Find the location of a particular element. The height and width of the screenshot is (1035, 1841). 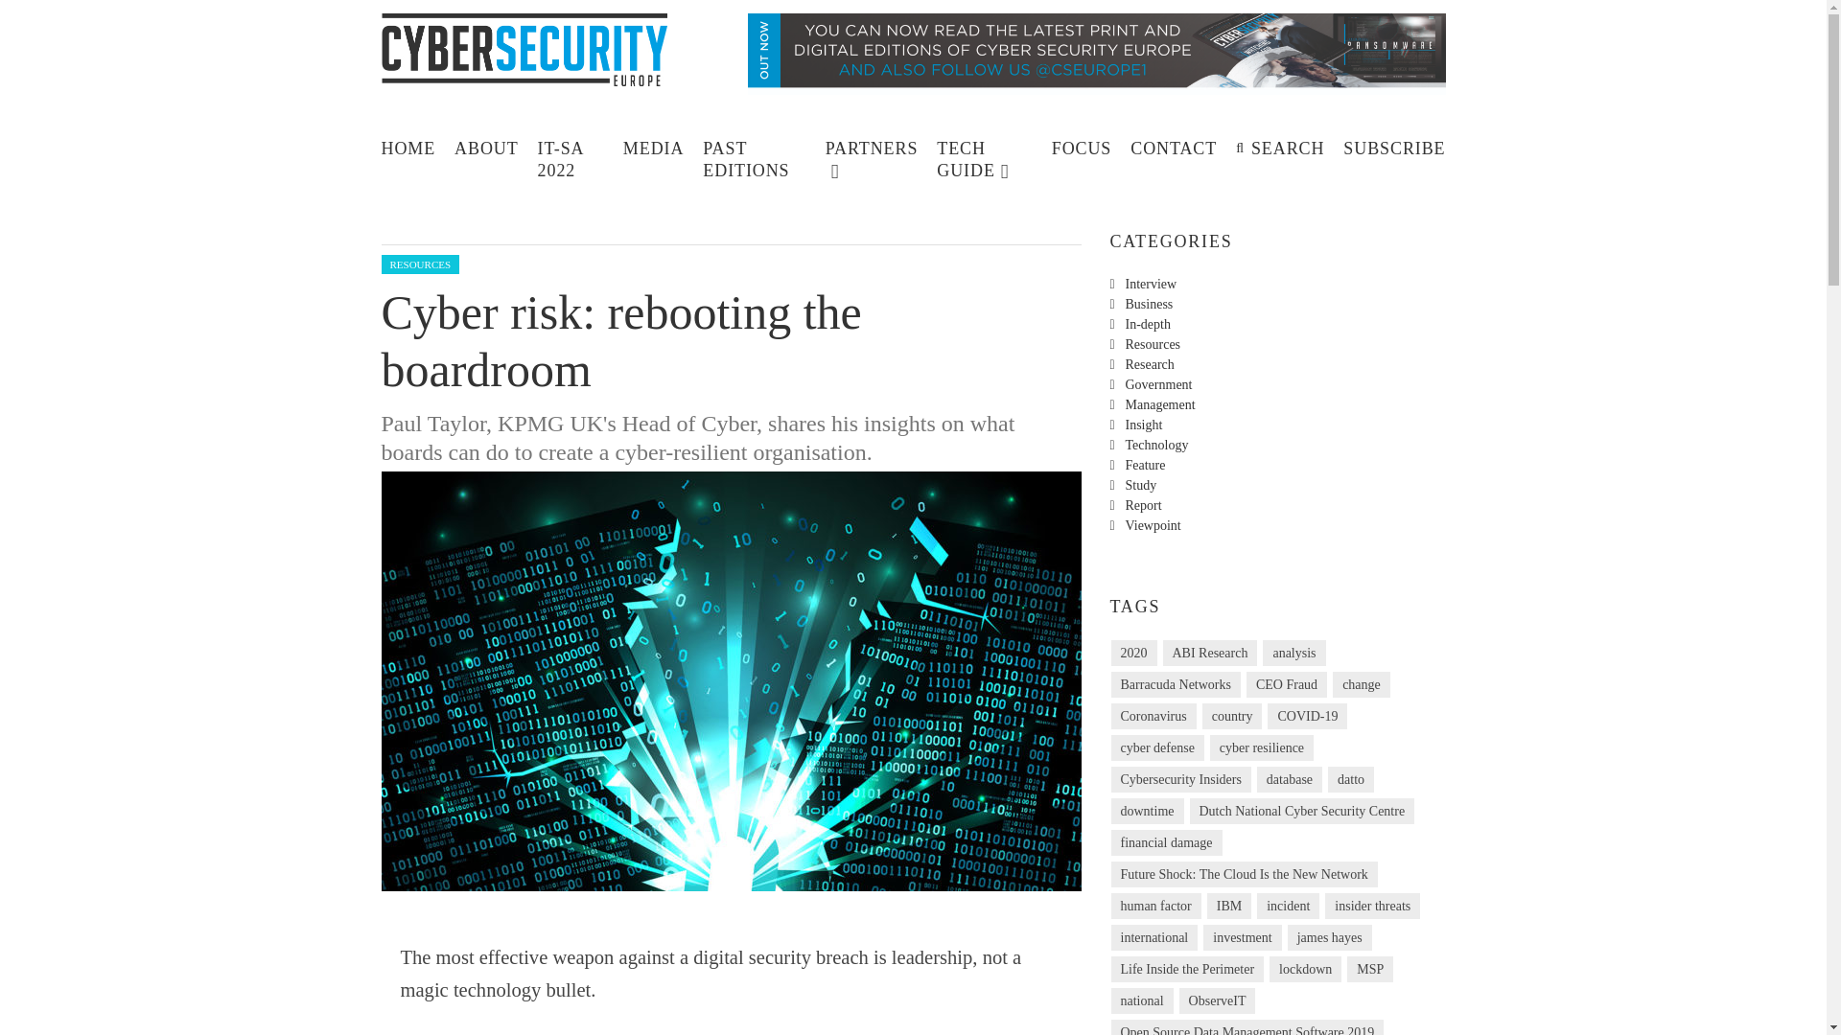

MEDIA is located at coordinates (653, 148).